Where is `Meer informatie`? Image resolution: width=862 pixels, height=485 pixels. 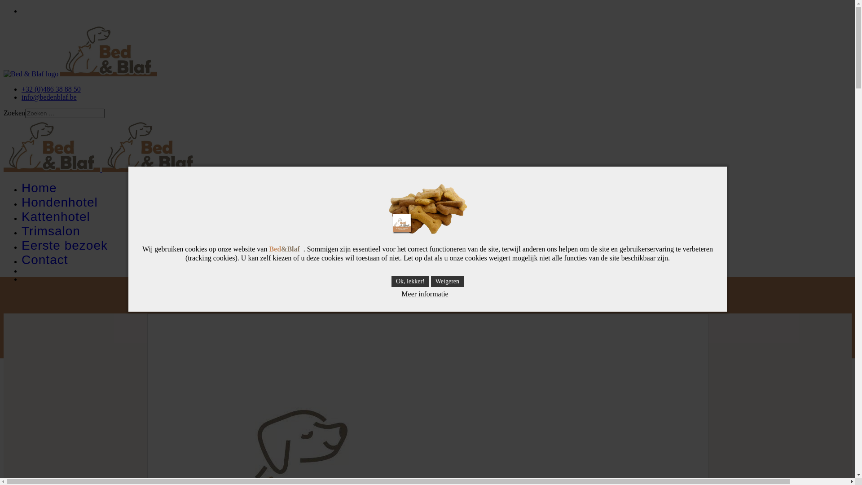
Meer informatie is located at coordinates (425, 294).